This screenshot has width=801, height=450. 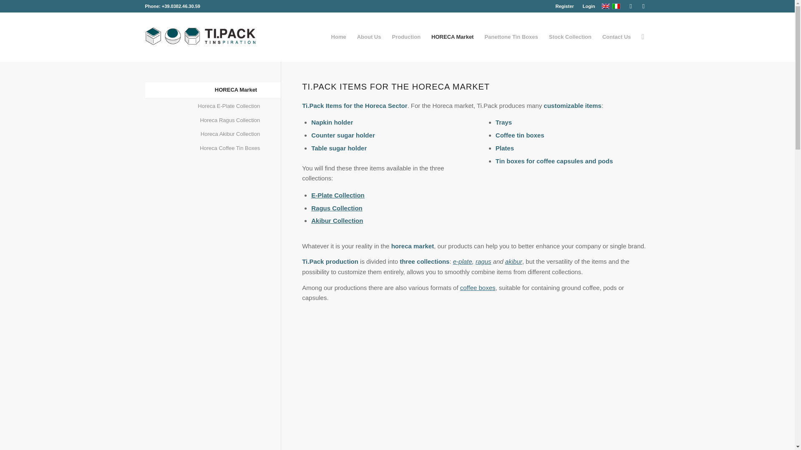 What do you see at coordinates (338, 195) in the screenshot?
I see `E-Plate Collection` at bounding box center [338, 195].